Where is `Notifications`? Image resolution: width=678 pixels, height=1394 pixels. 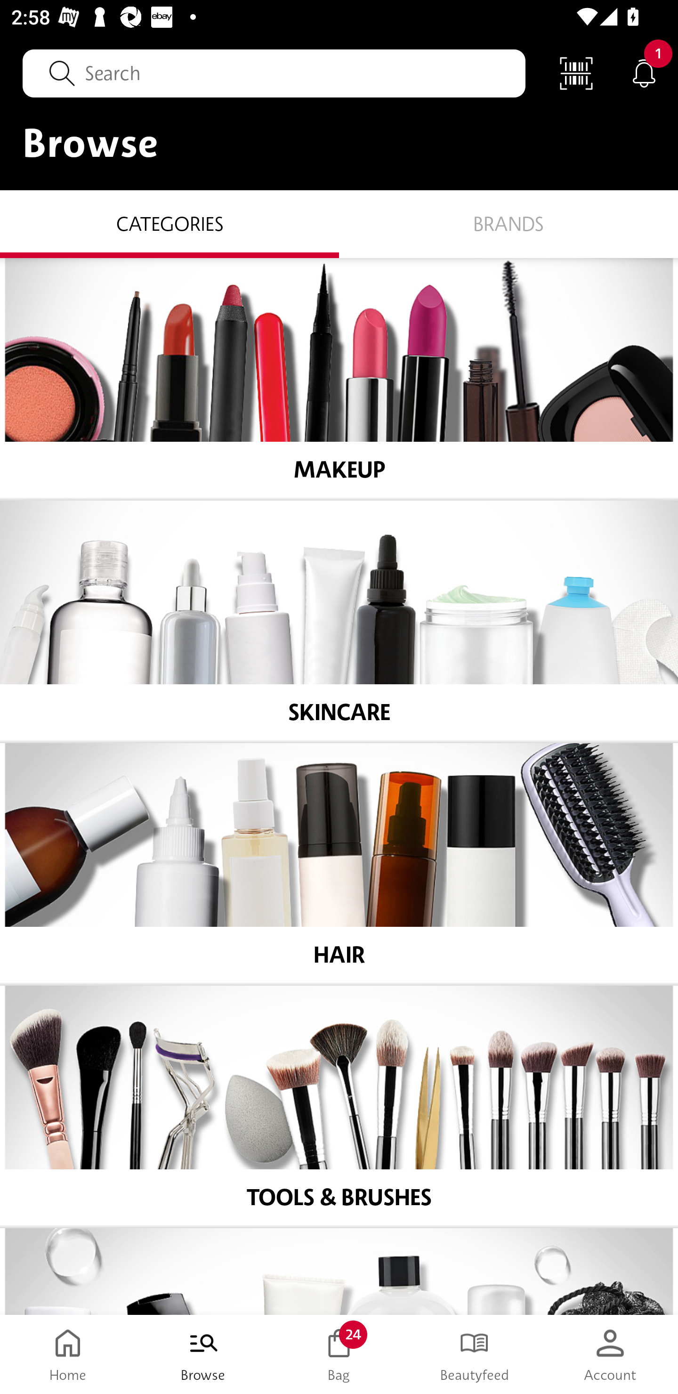 Notifications is located at coordinates (644, 73).